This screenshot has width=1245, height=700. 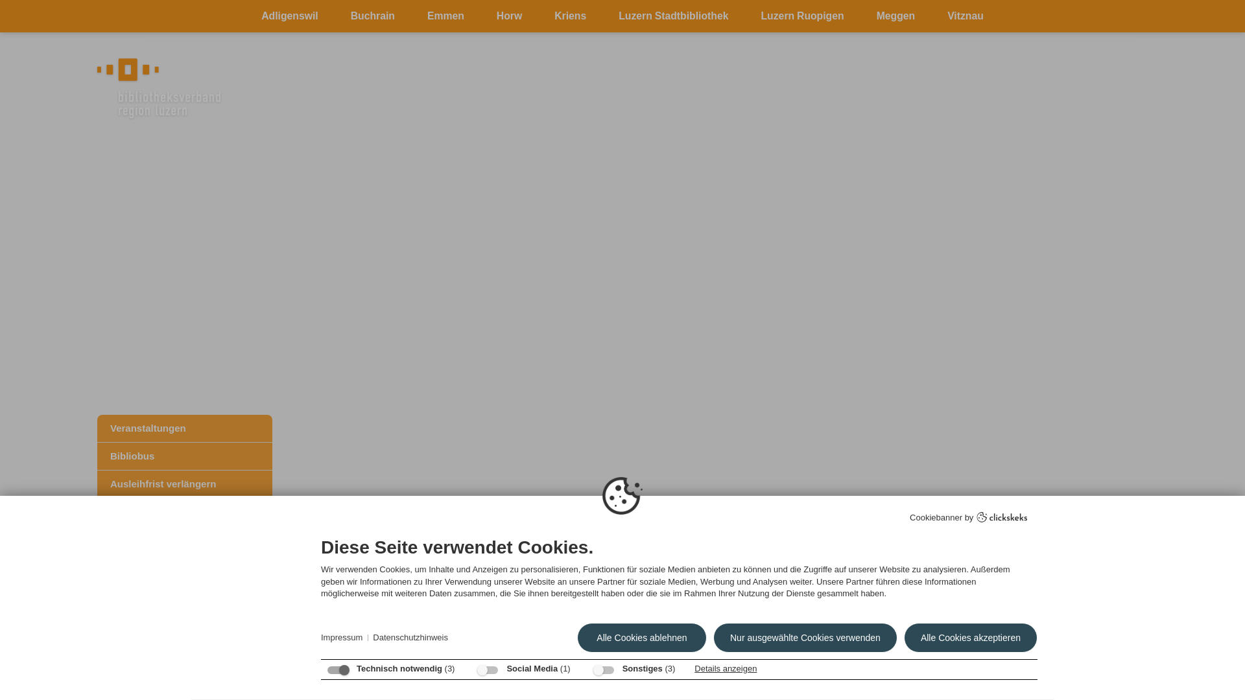 What do you see at coordinates (642, 638) in the screenshot?
I see `Alle Cookies ablehnen` at bounding box center [642, 638].